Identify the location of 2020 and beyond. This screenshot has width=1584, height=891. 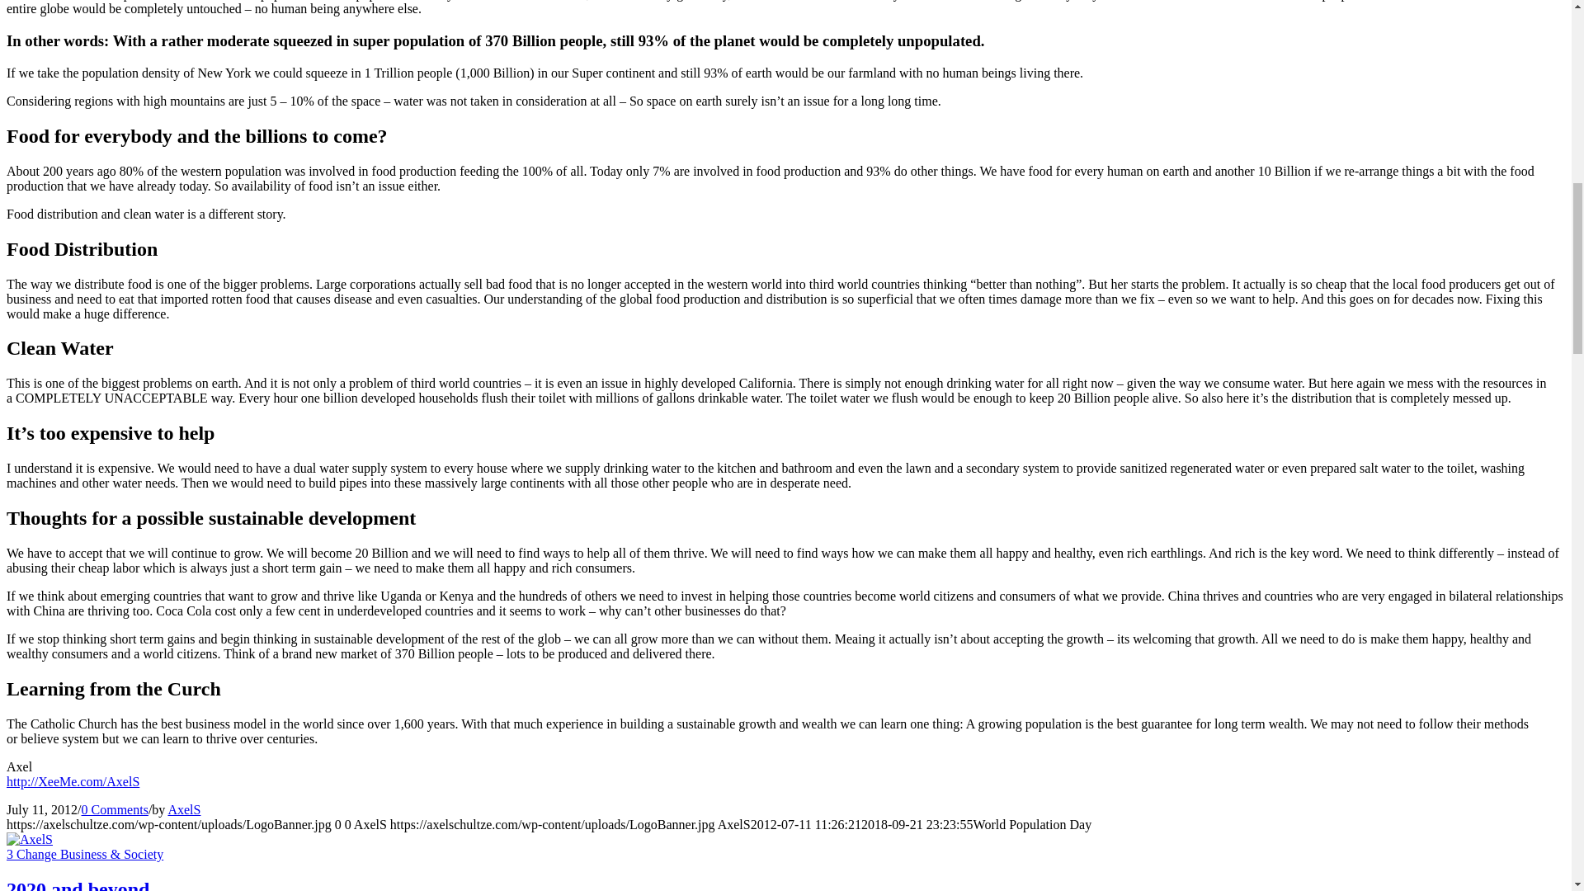
(78, 884).